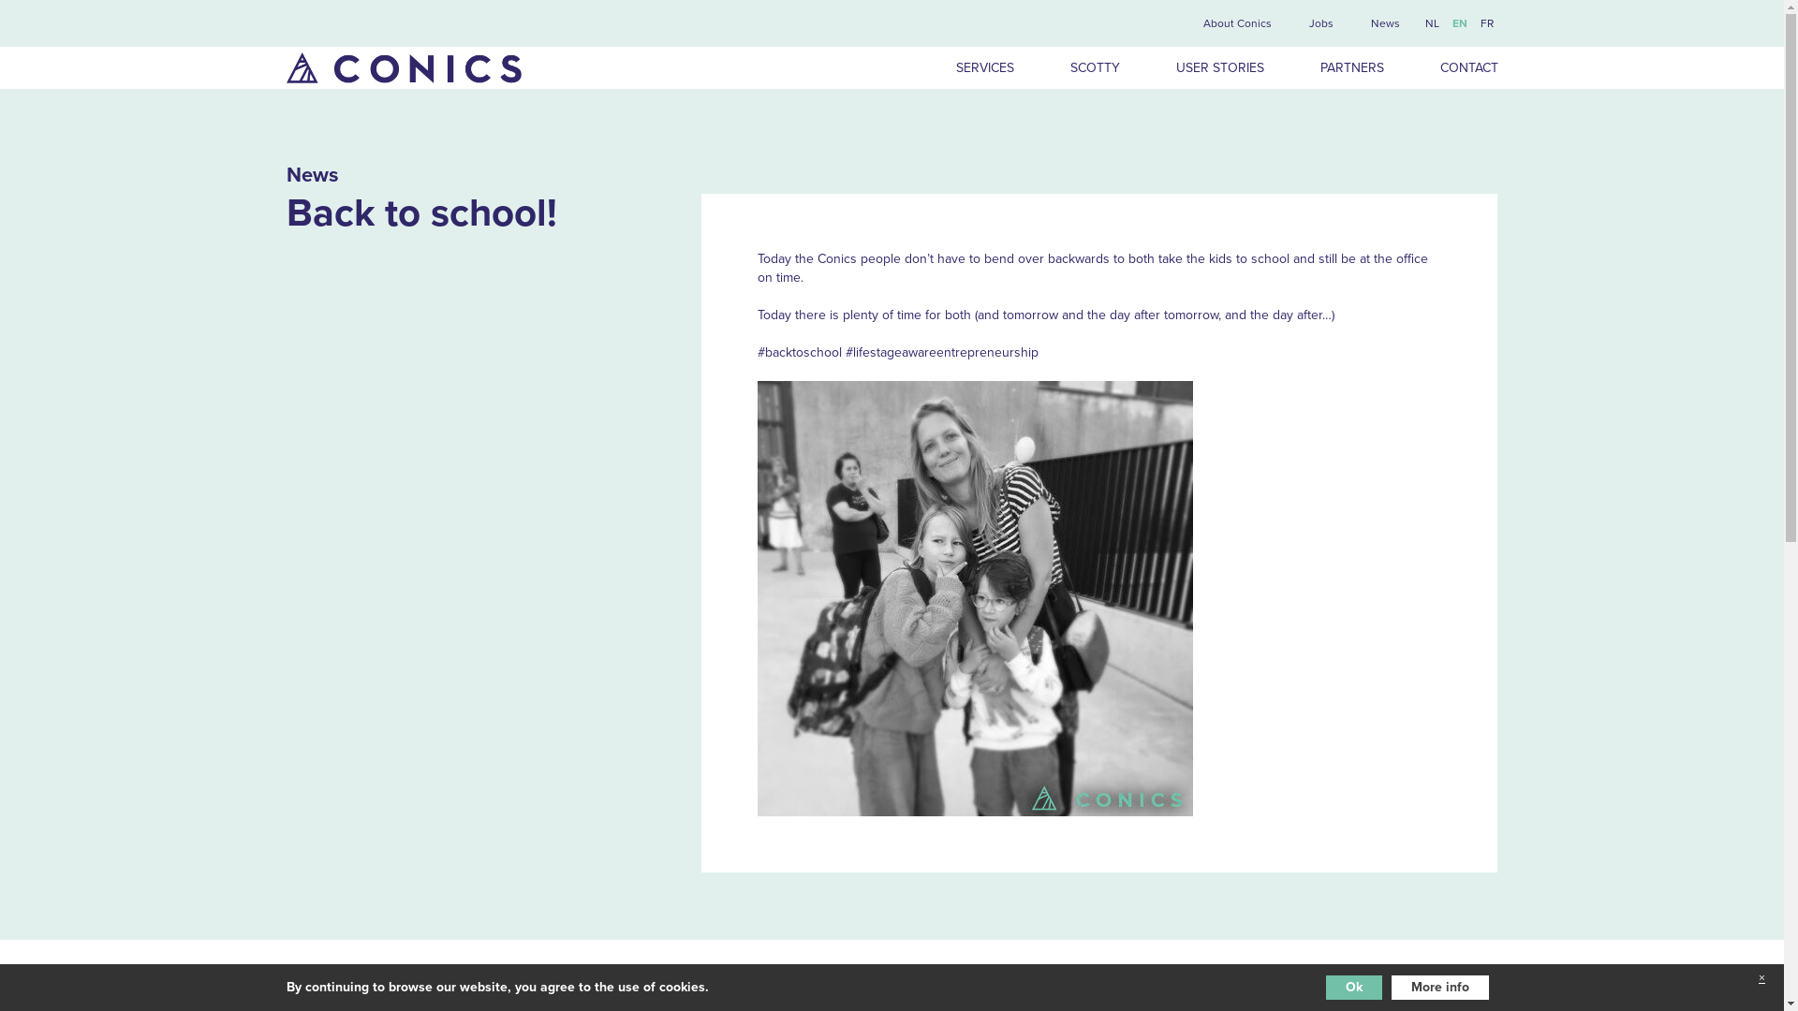 The image size is (1798, 1011). What do you see at coordinates (984, 67) in the screenshot?
I see `SERVICES` at bounding box center [984, 67].